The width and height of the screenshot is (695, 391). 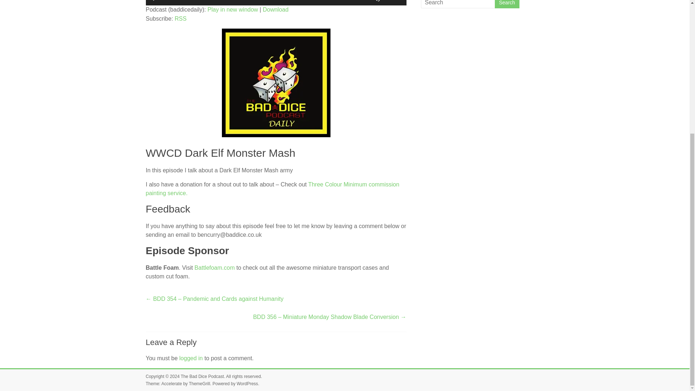 What do you see at coordinates (275, 9) in the screenshot?
I see `Download` at bounding box center [275, 9].